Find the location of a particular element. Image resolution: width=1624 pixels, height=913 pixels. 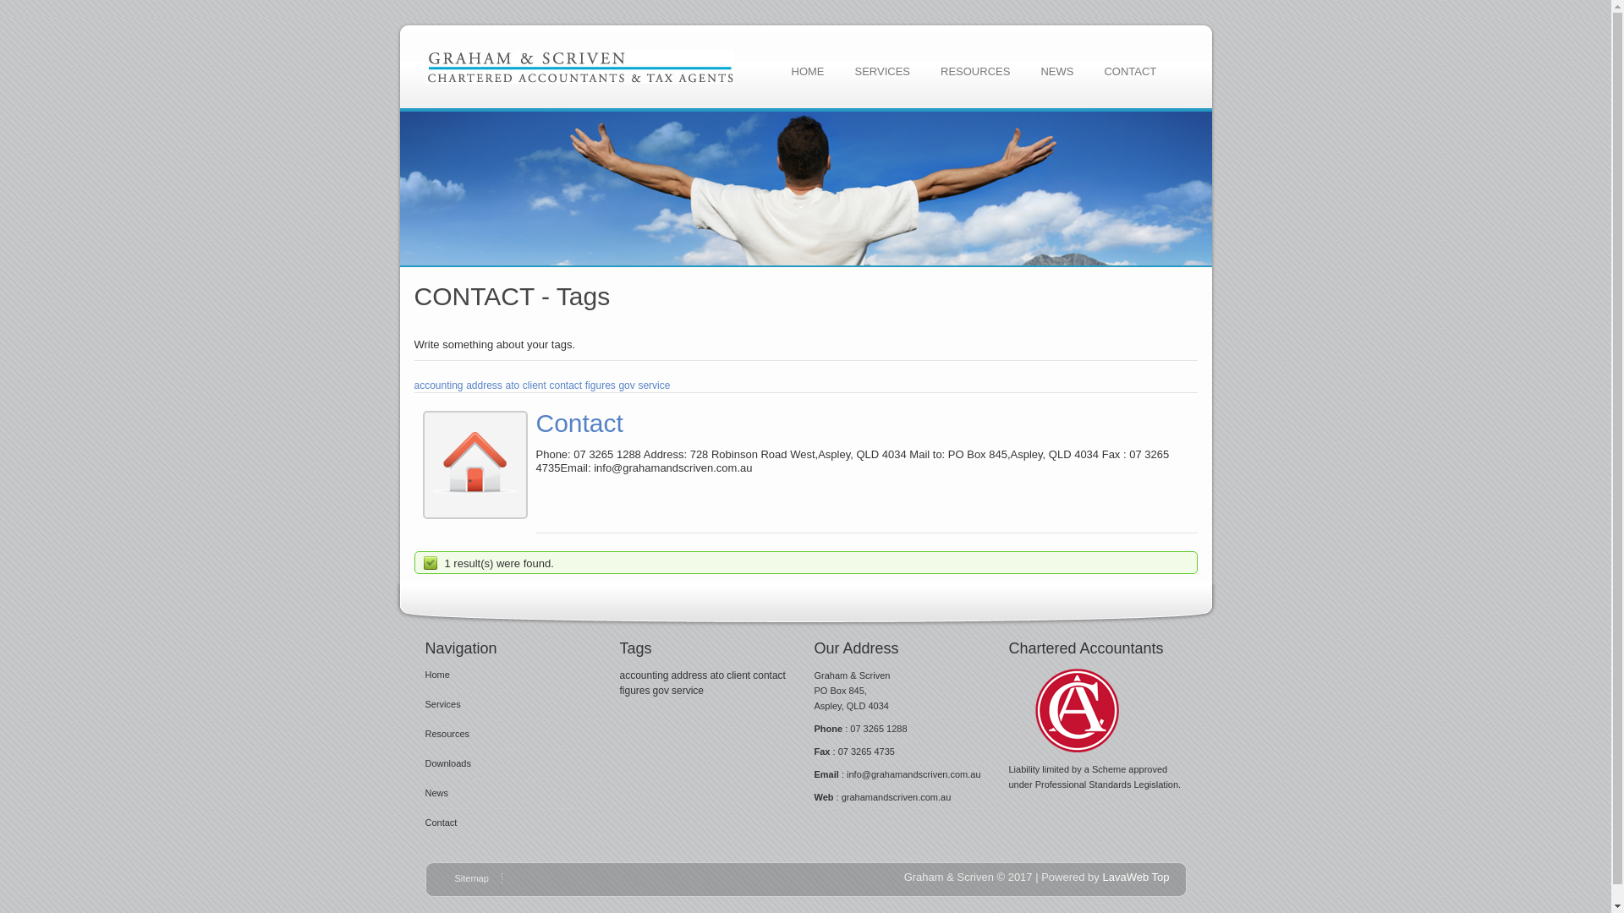

Resources is located at coordinates (447, 734).